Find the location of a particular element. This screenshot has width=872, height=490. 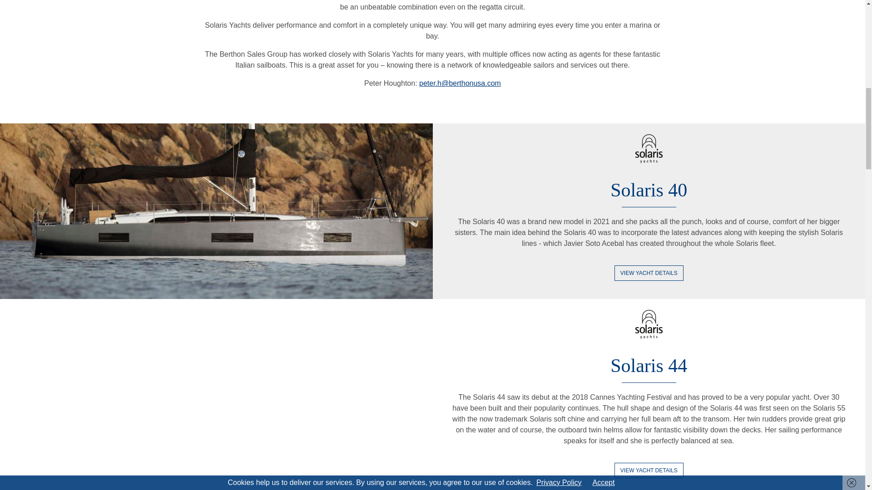

VIEW YACHT DETAILS is located at coordinates (649, 273).